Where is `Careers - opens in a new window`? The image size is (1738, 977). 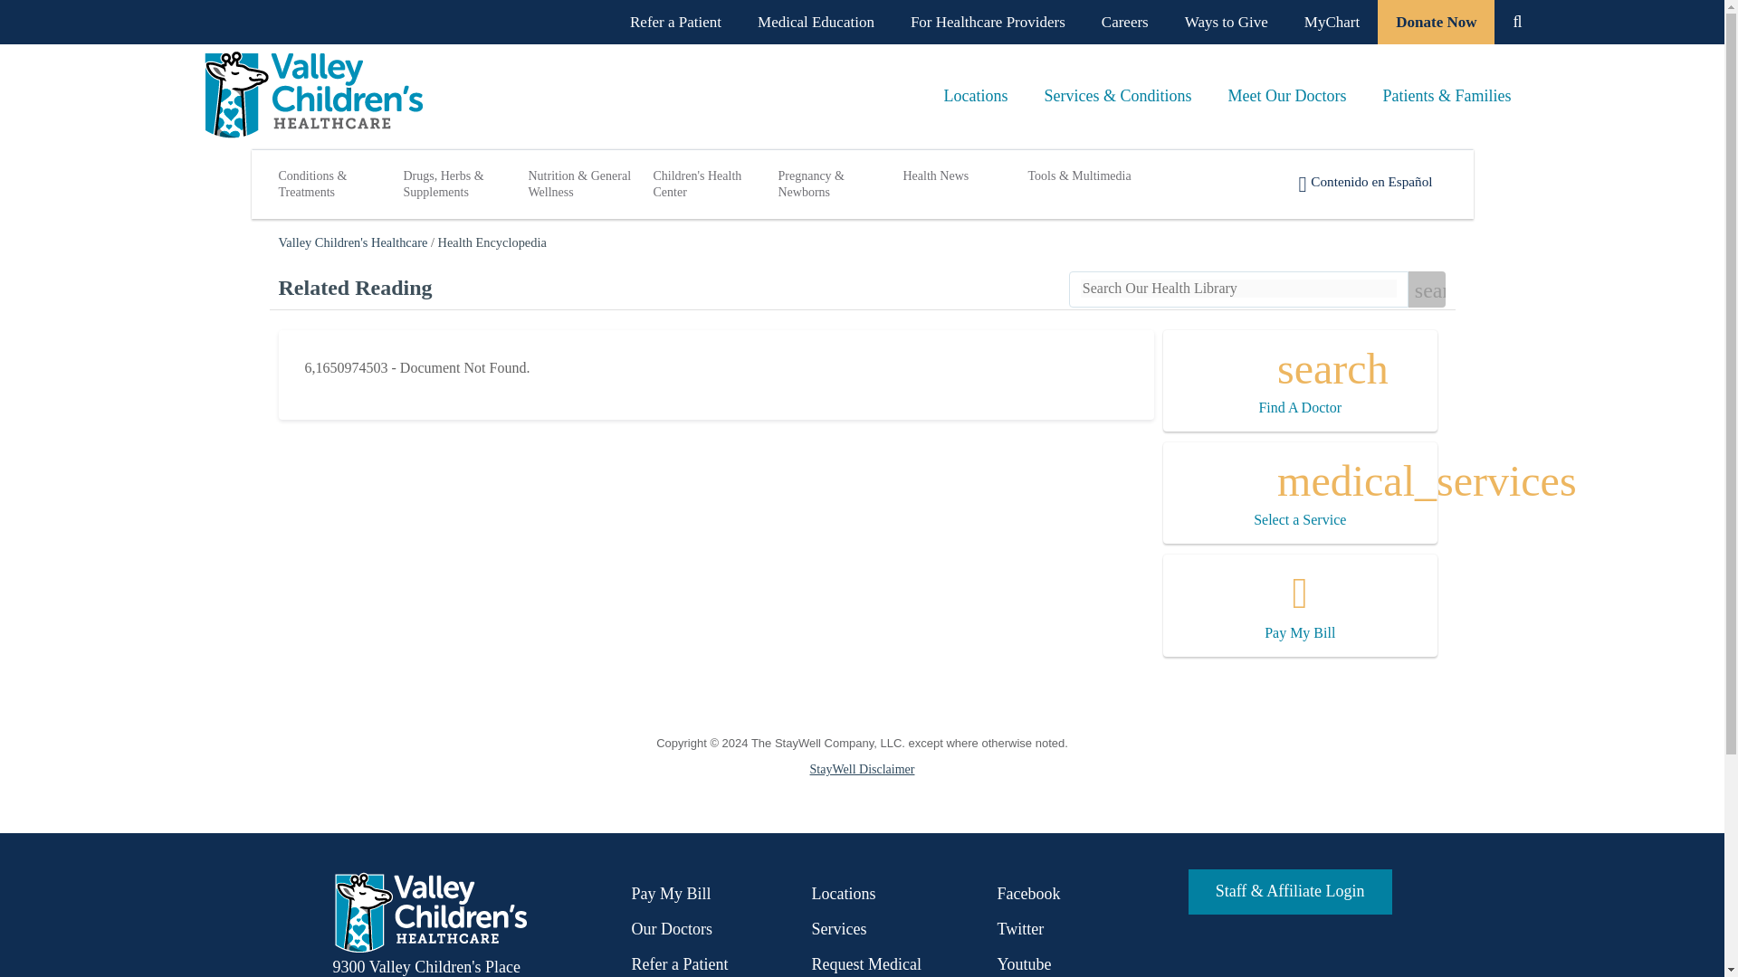
Careers - opens in a new window is located at coordinates (1124, 22).